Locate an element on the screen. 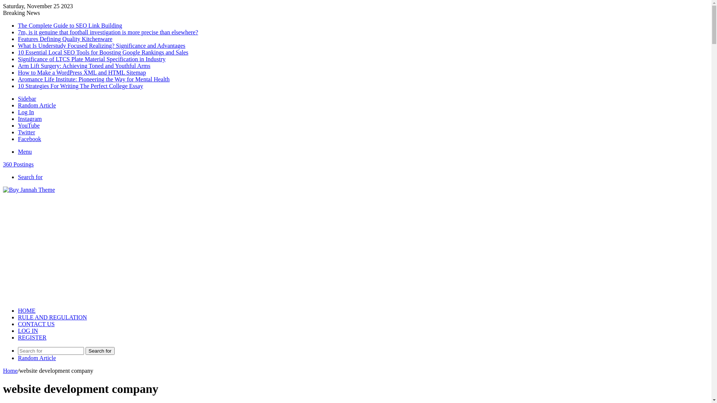  HOME is located at coordinates (27, 310).